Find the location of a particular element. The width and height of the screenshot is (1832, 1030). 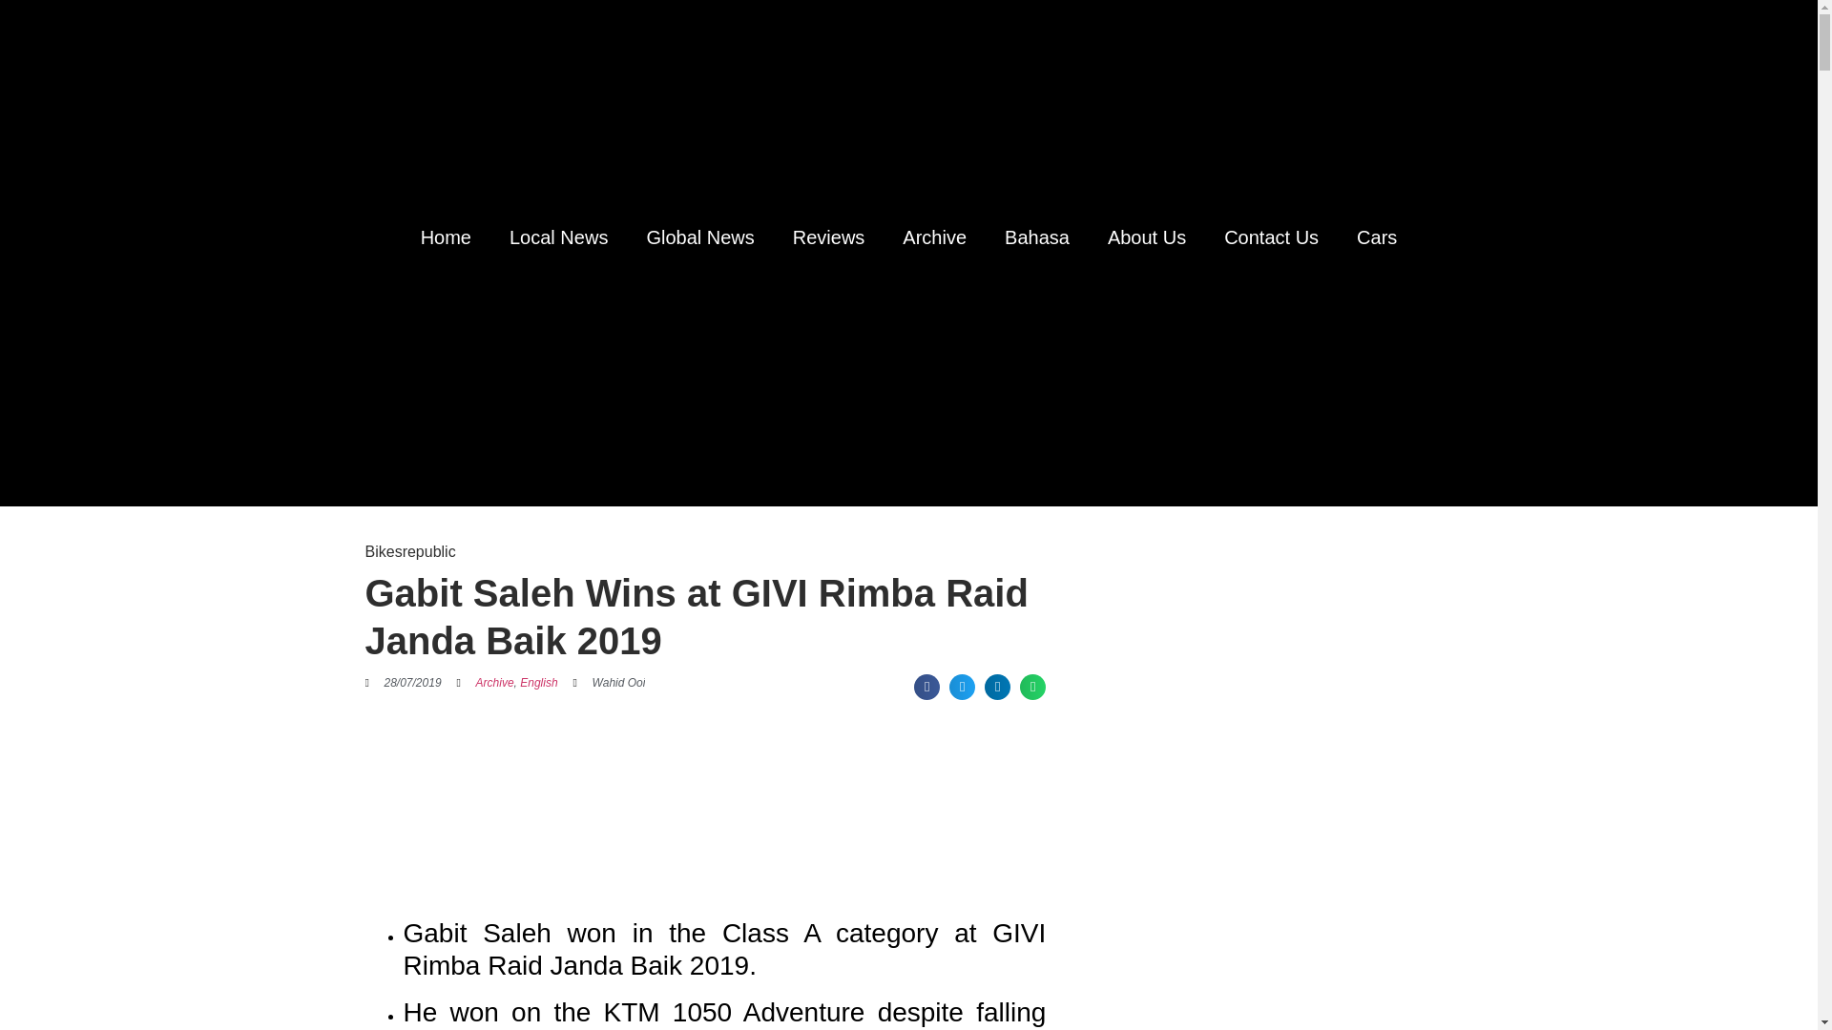

Local News is located at coordinates (558, 237).